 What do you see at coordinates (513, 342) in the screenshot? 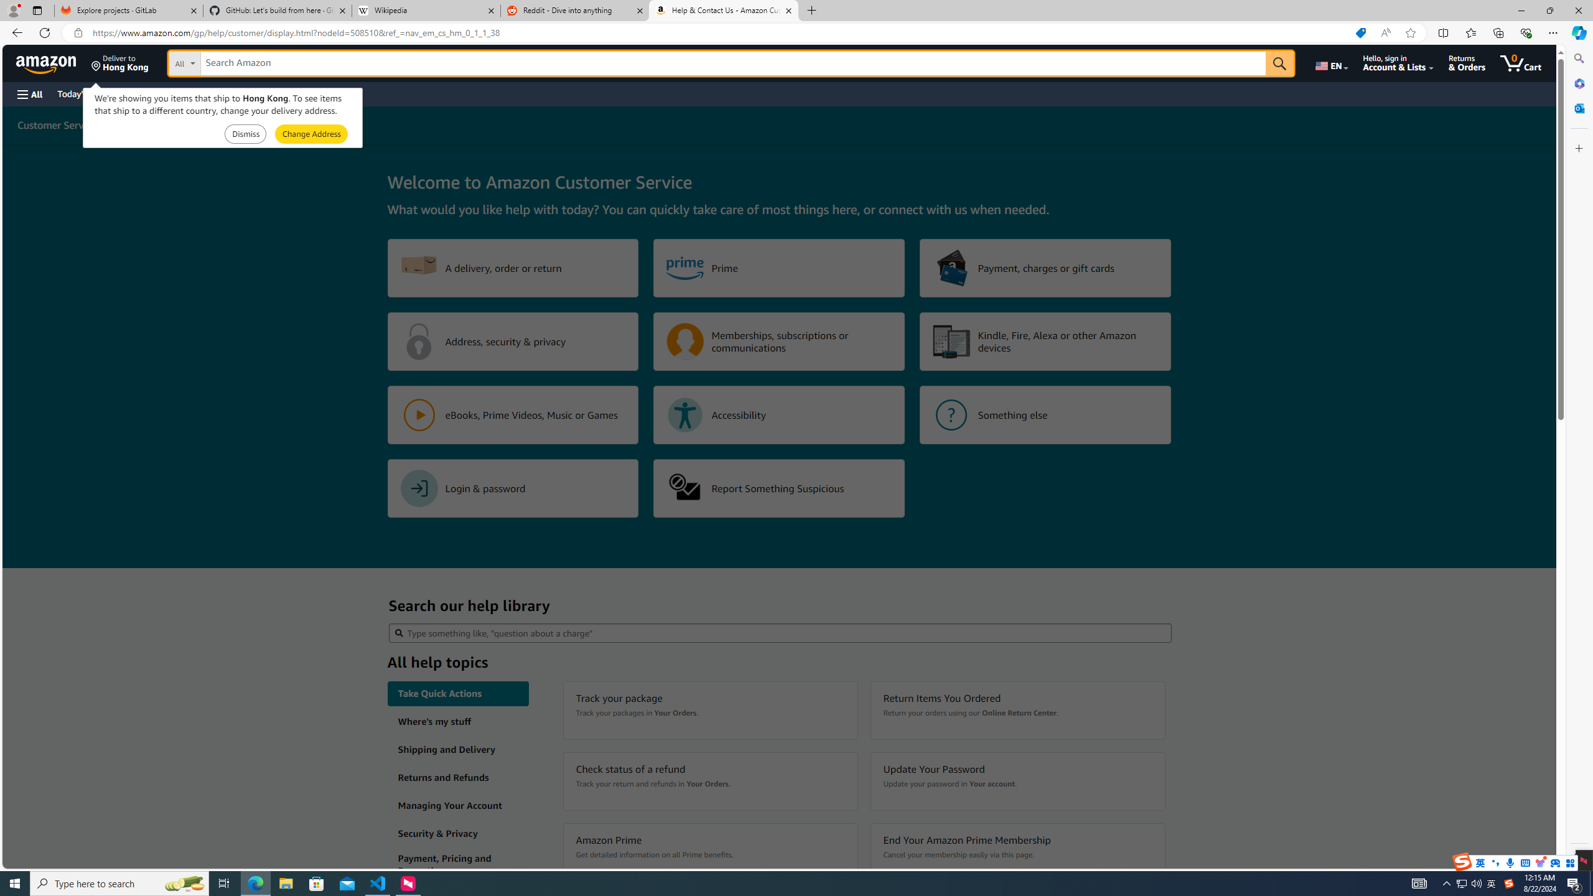
I see `Address, security & privacy` at bounding box center [513, 342].